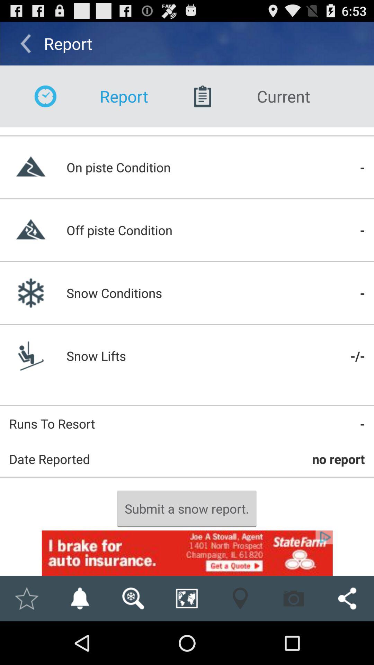  What do you see at coordinates (187, 553) in the screenshot?
I see `select the advertisement` at bounding box center [187, 553].